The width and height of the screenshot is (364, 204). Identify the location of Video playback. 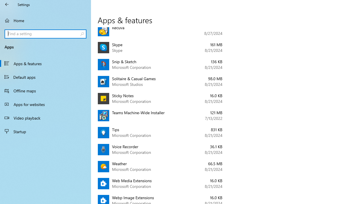
(45, 118).